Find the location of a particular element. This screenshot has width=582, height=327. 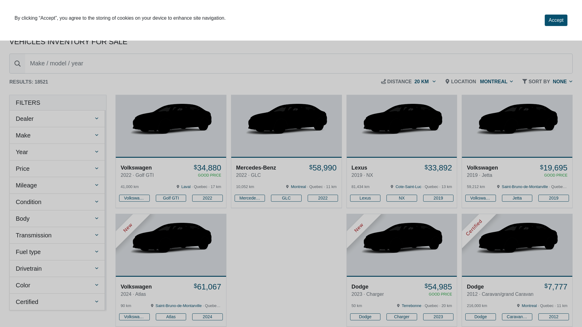

Accept is located at coordinates (556, 20).